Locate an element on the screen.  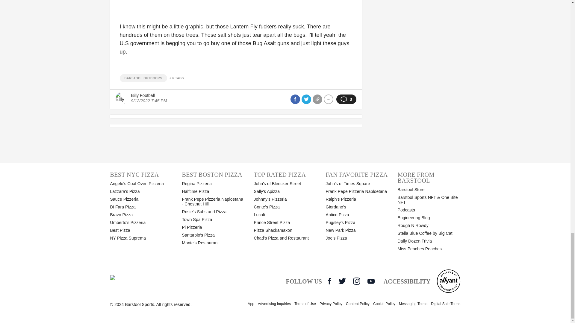
Instagram Icon is located at coordinates (356, 281).